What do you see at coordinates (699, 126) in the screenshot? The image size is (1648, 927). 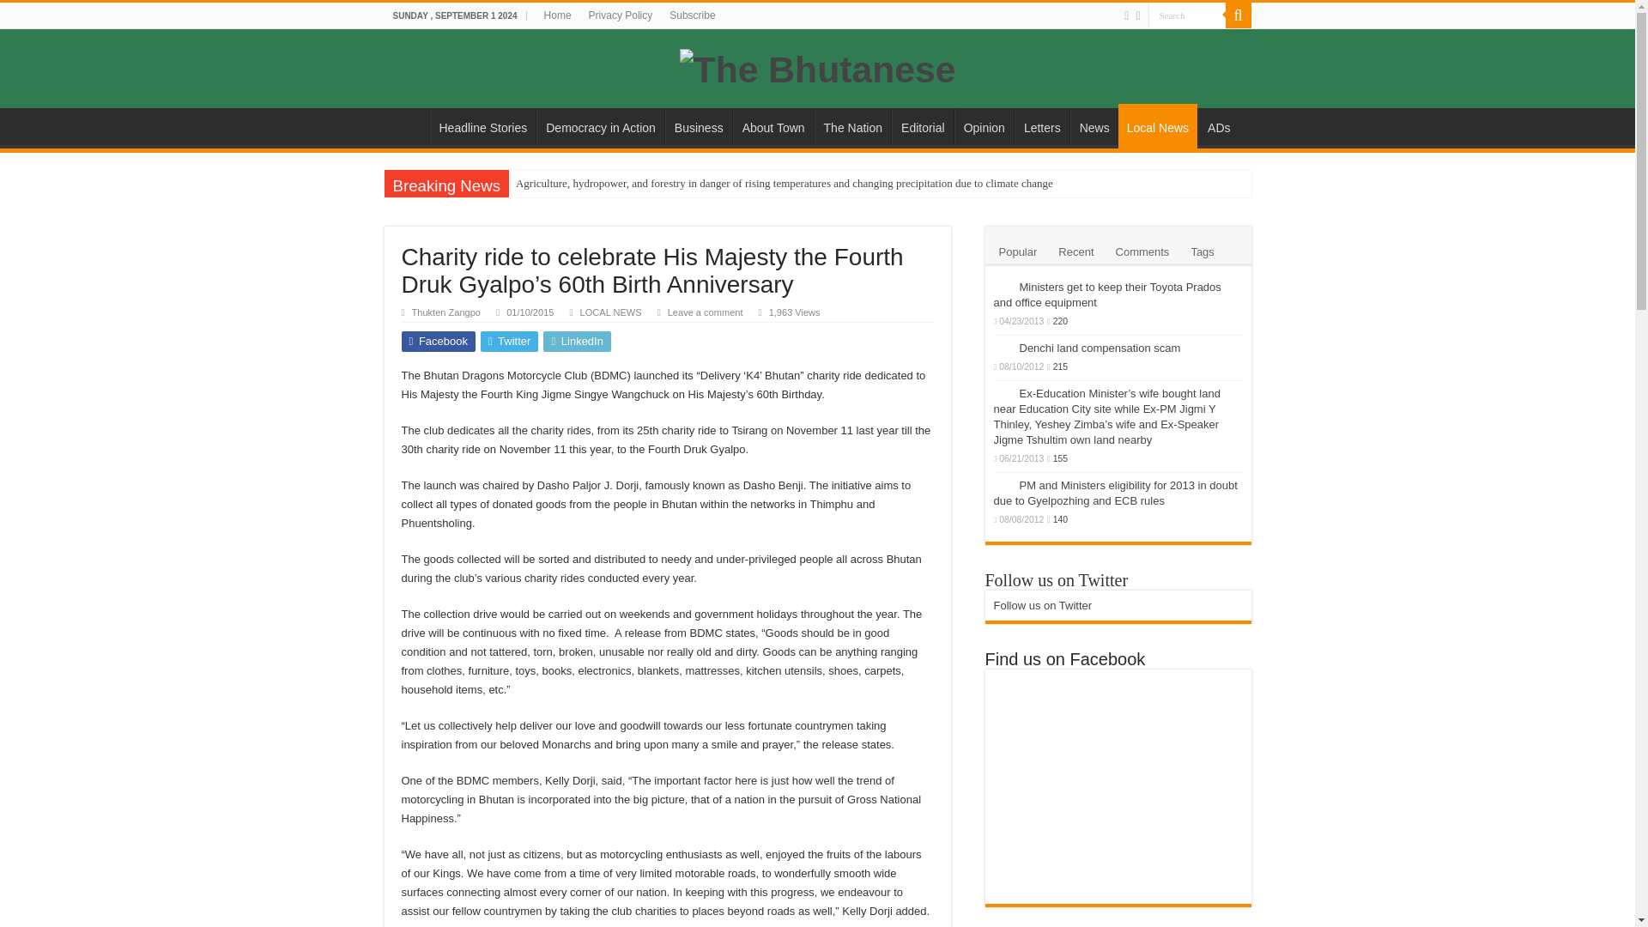 I see `Business` at bounding box center [699, 126].